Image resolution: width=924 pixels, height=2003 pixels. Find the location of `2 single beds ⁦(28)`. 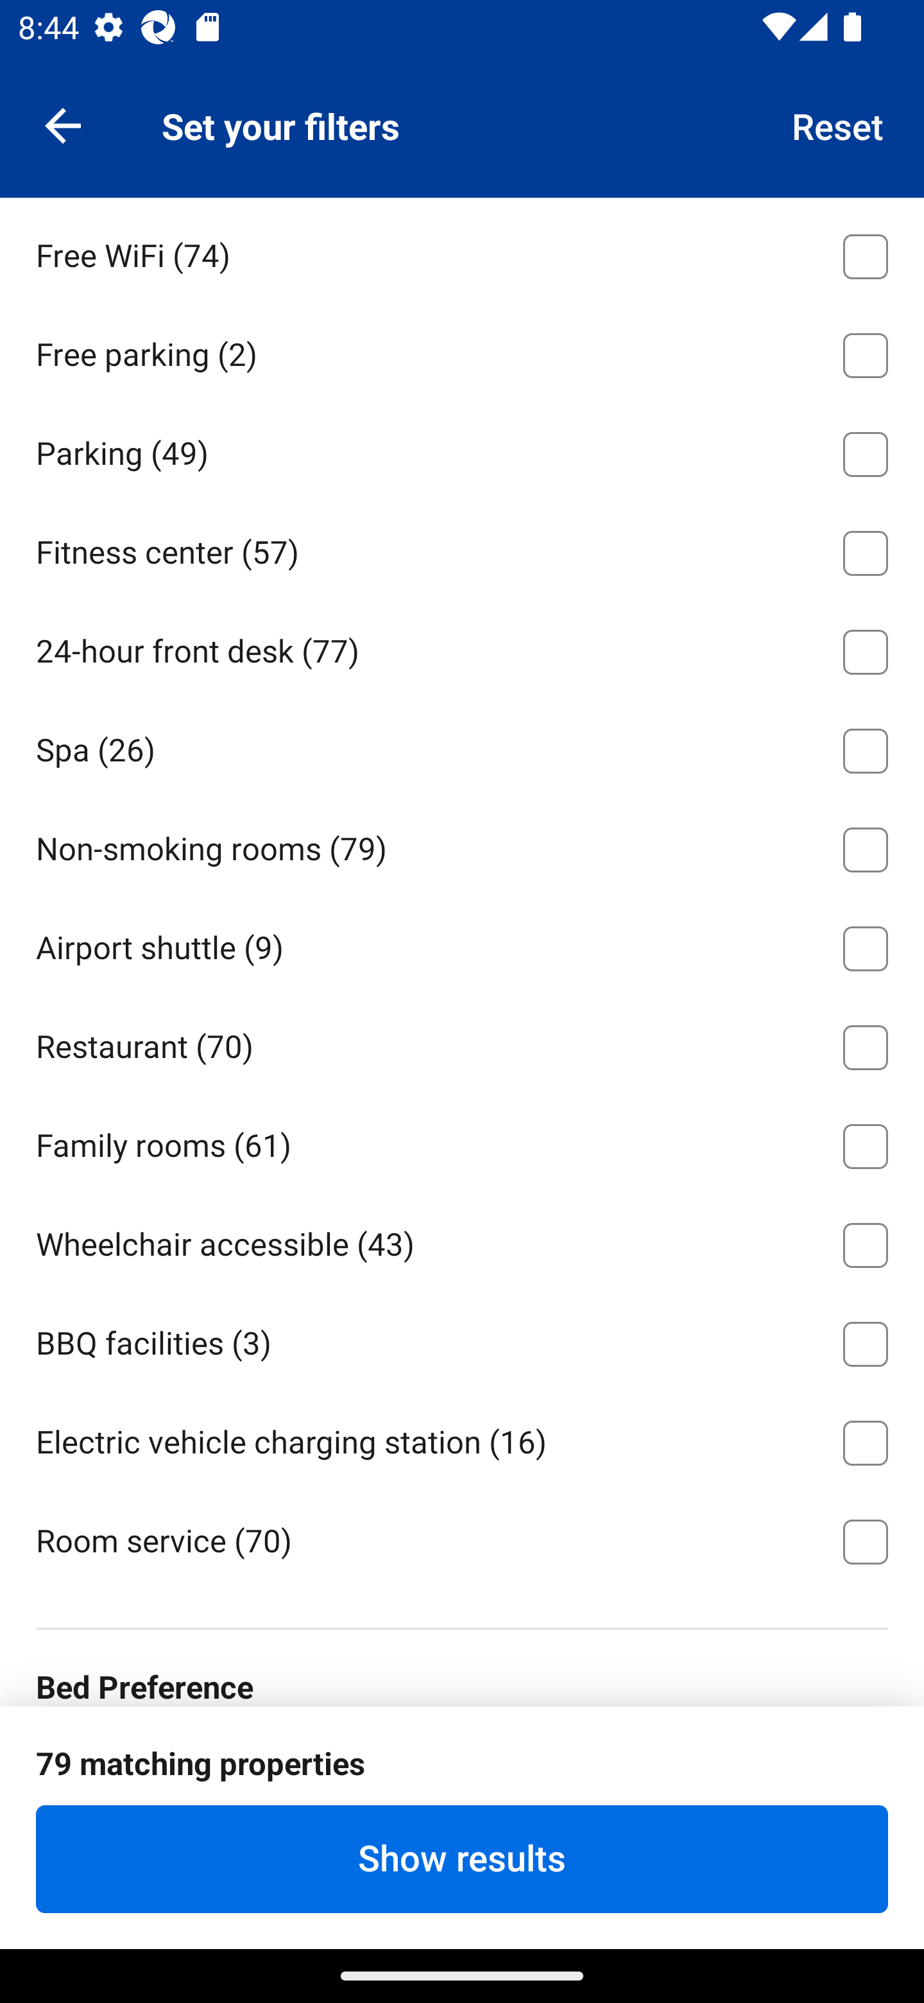

2 single beds ⁦(28) is located at coordinates (462, 1773).